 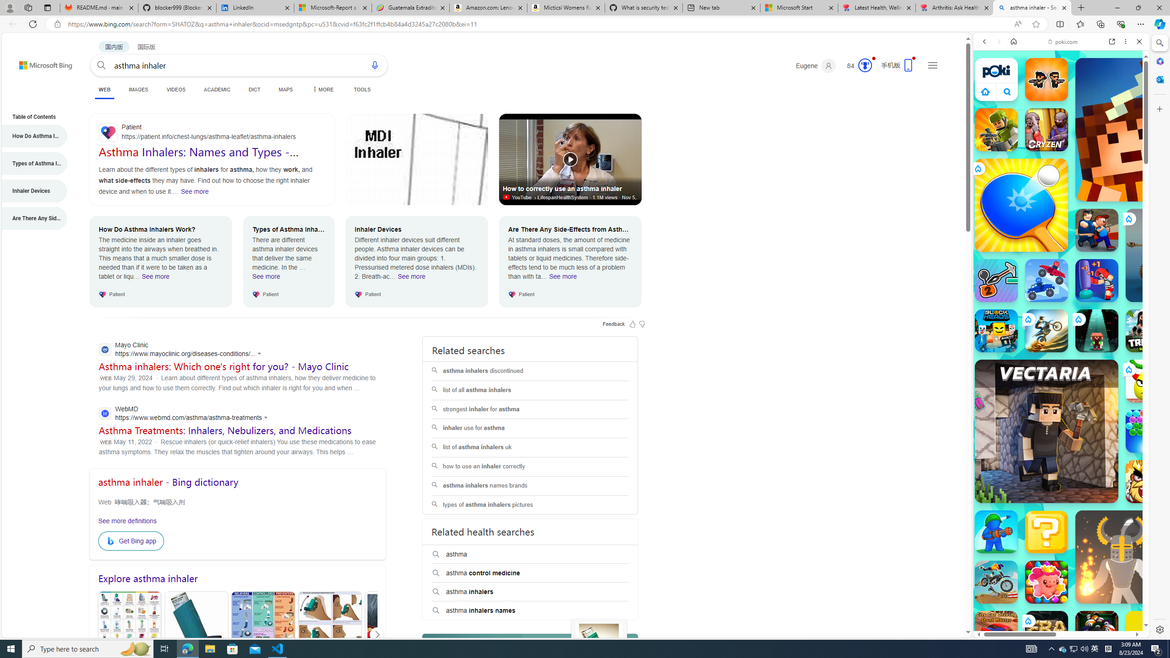 What do you see at coordinates (101, 65) in the screenshot?
I see `Search button` at bounding box center [101, 65].